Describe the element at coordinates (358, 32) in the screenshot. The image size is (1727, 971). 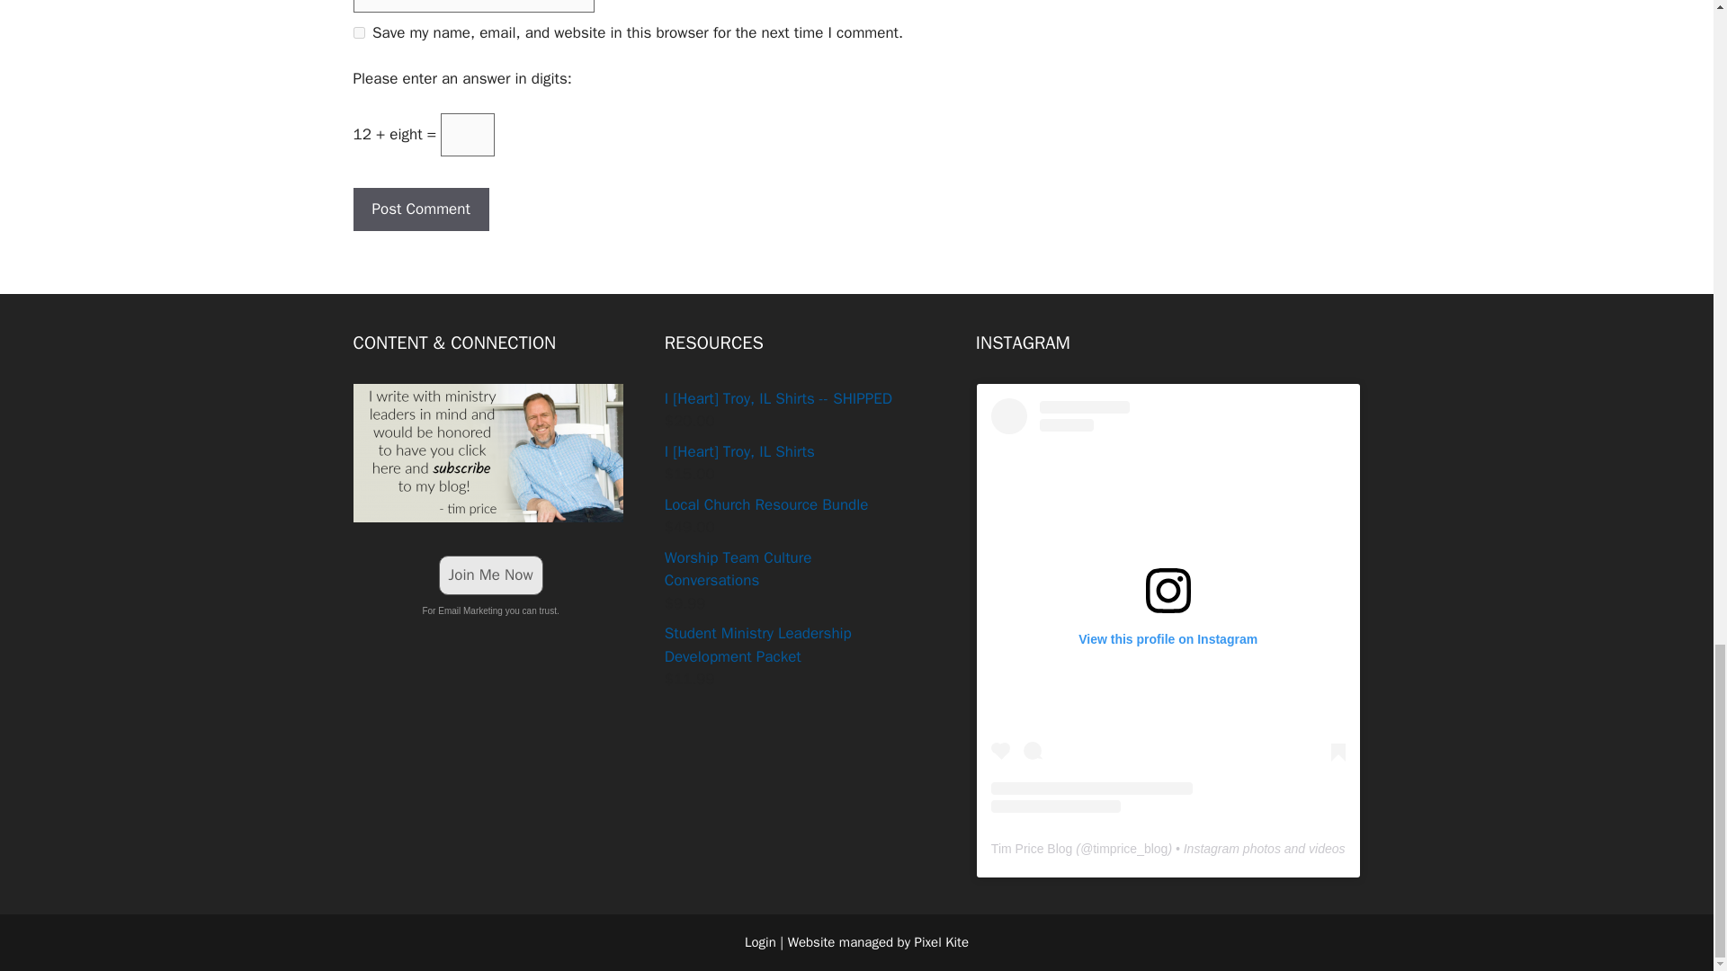
I see `yes` at that location.